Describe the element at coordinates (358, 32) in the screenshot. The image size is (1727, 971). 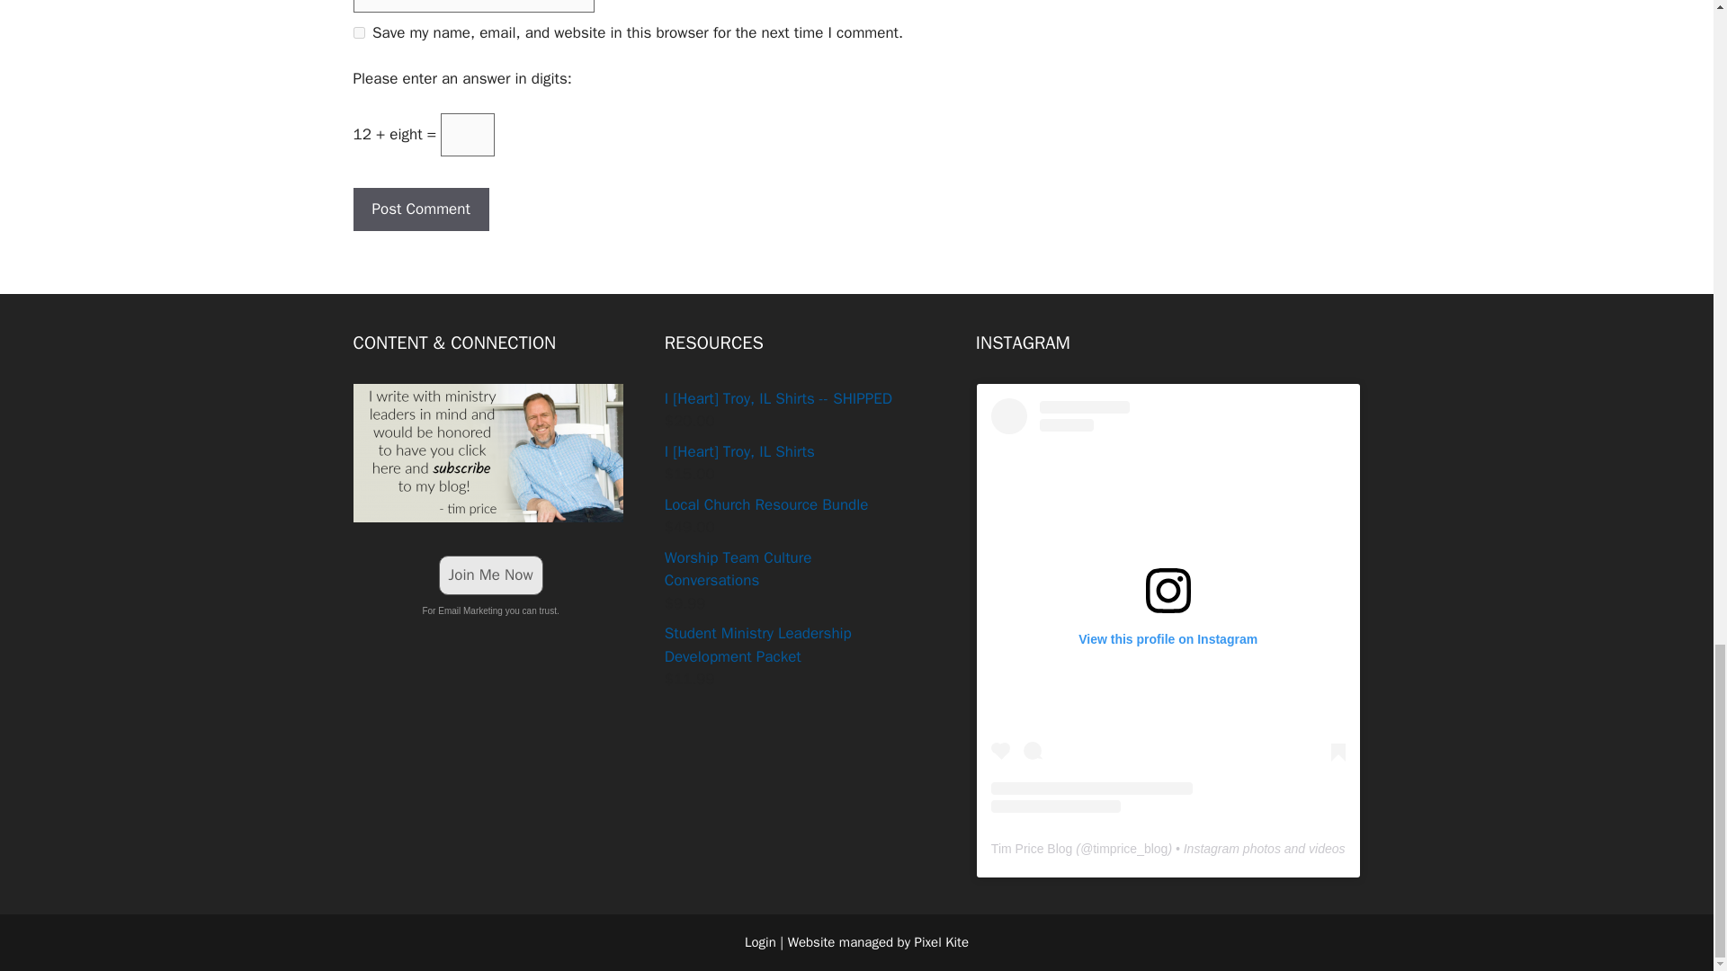
I see `yes` at that location.